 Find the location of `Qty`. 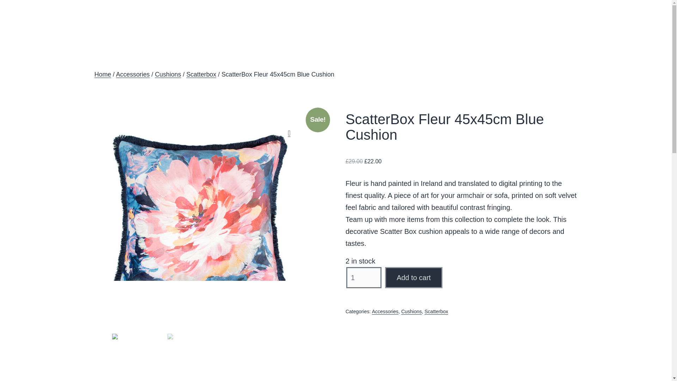

Qty is located at coordinates (364, 277).